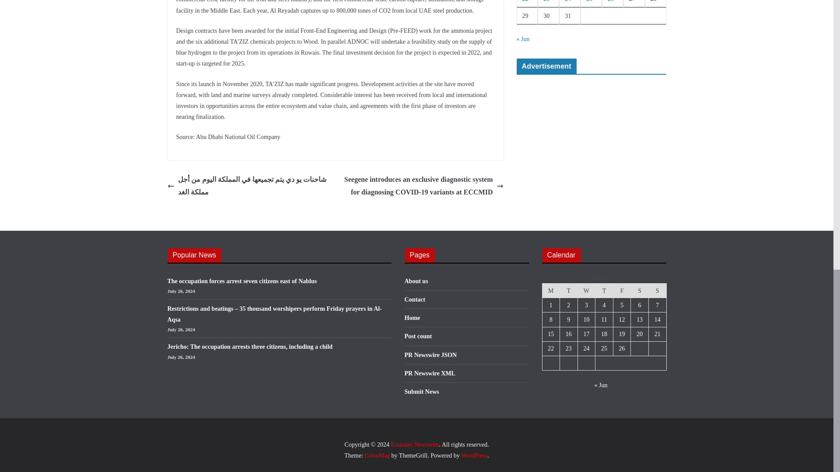 This screenshot has height=472, width=840. I want to click on Wednesday, so click(586, 291).